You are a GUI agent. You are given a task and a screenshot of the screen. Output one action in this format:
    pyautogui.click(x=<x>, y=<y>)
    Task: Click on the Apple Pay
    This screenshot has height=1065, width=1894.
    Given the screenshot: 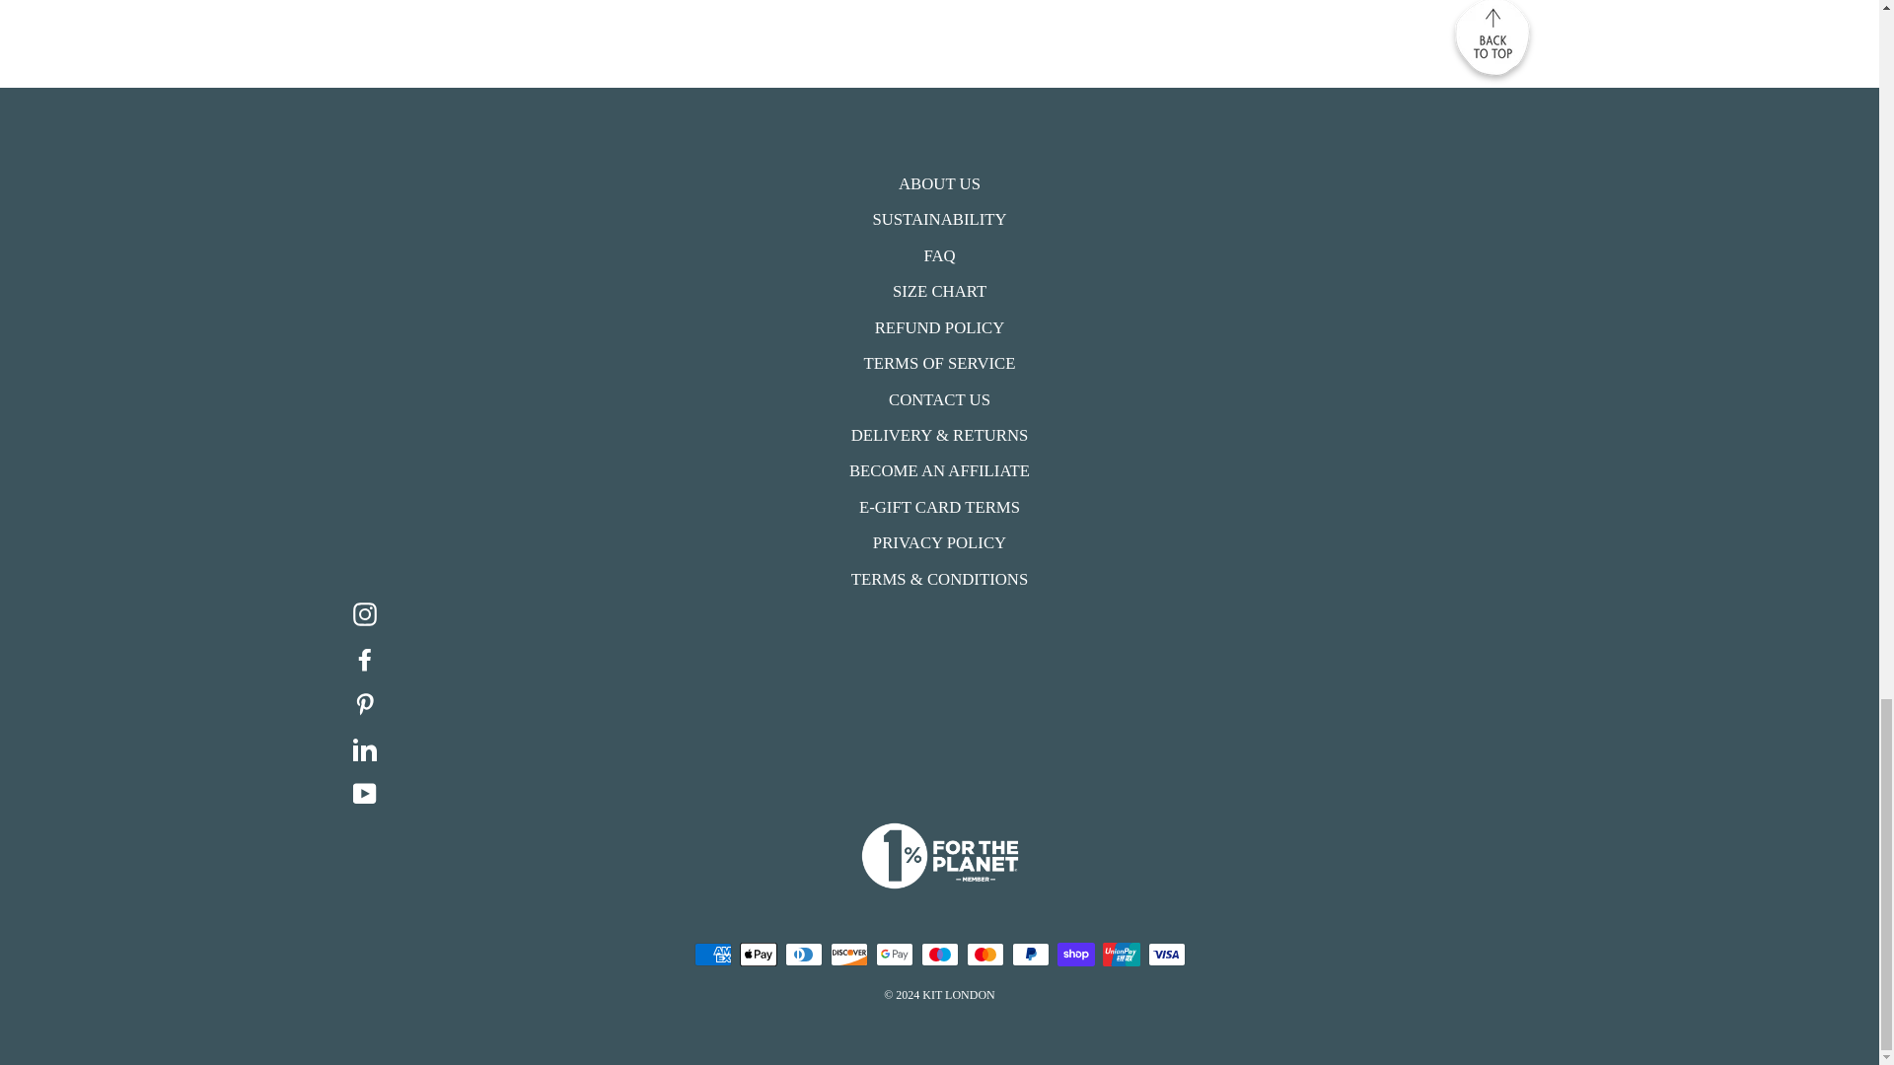 What is the action you would take?
    pyautogui.click(x=758, y=954)
    